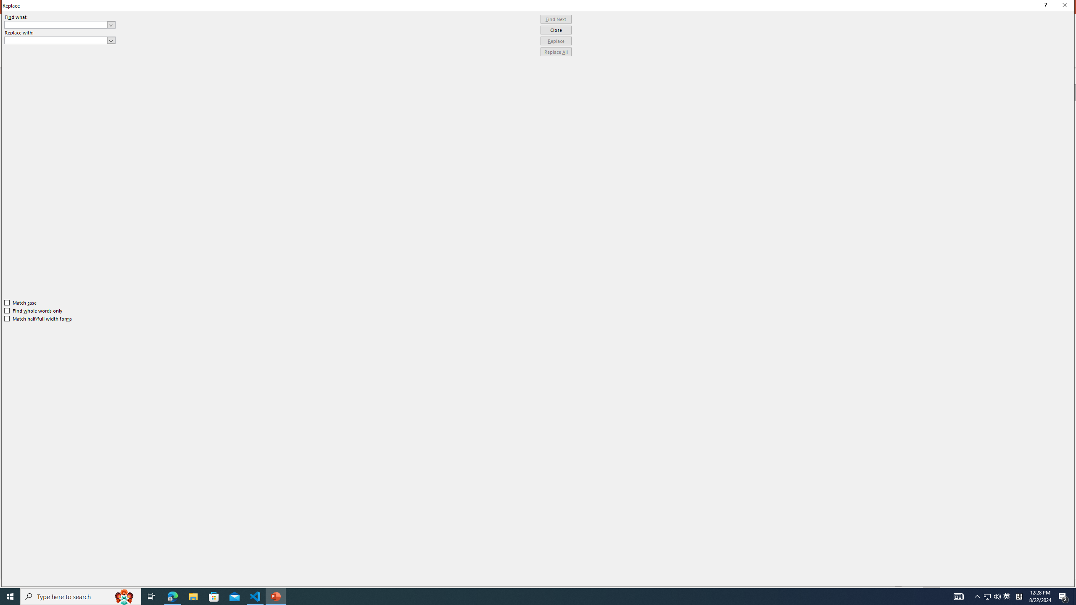  I want to click on Find what, so click(60, 24).